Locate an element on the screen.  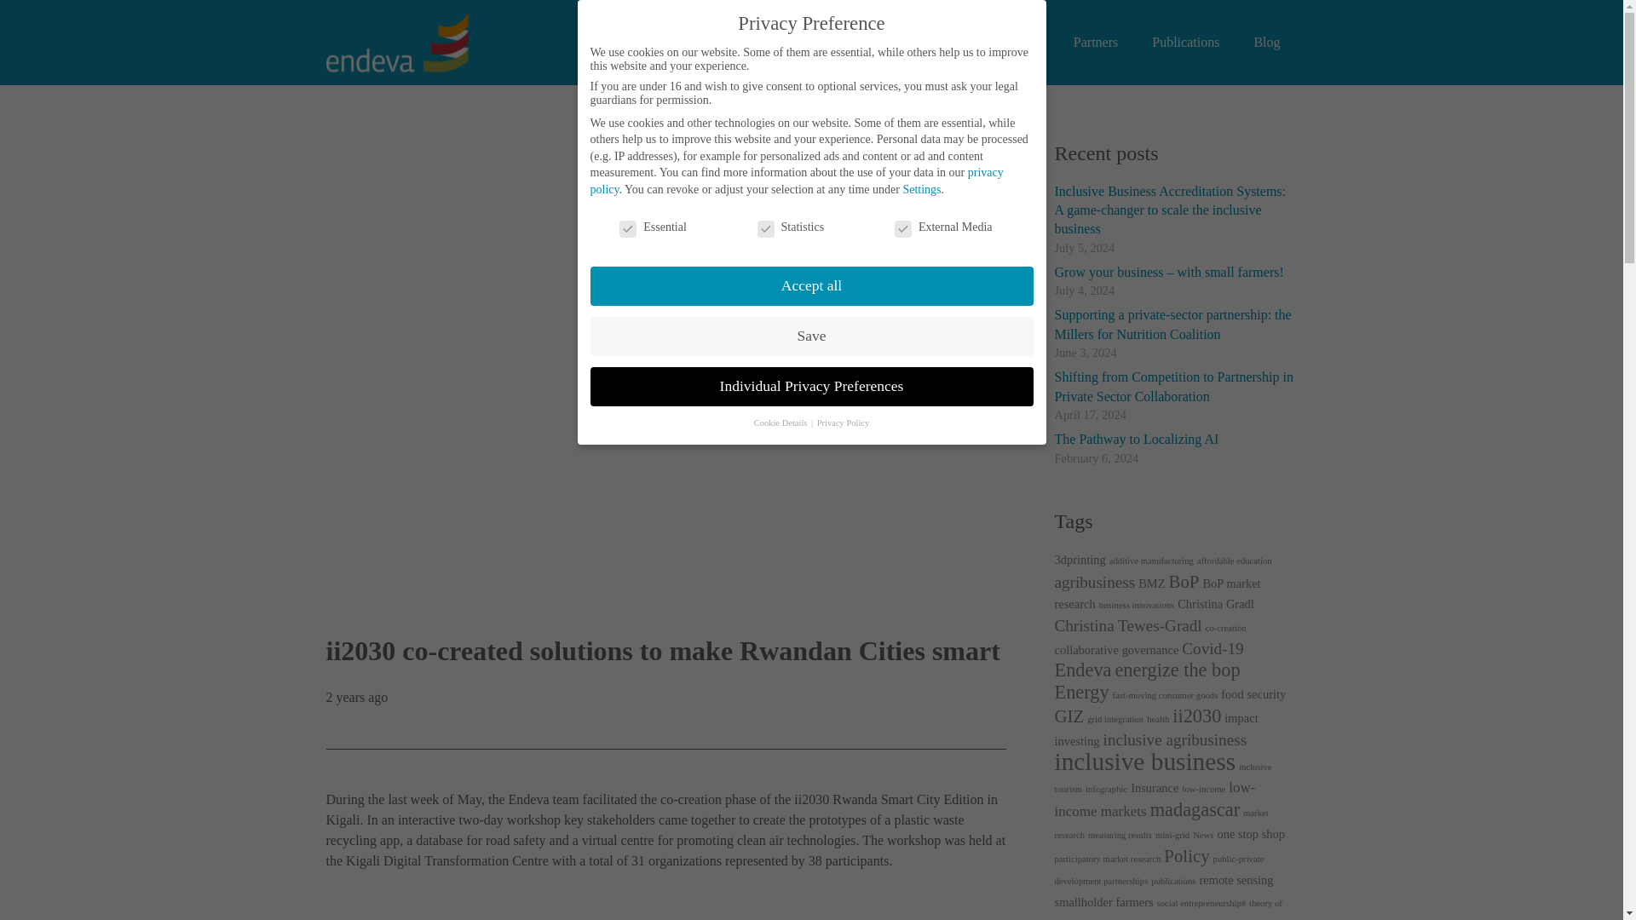
BoP is located at coordinates (1184, 581).